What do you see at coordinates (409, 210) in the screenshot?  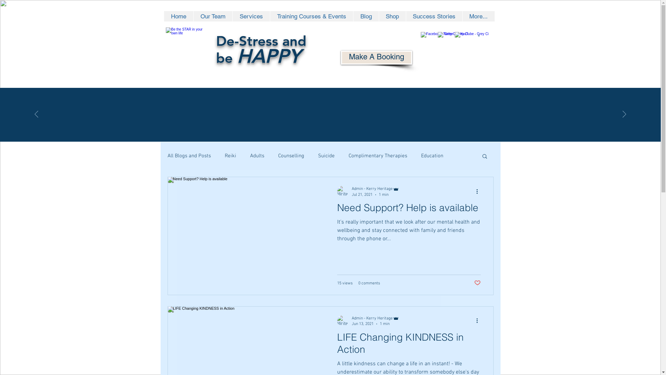 I see `Need Support? Help is available` at bounding box center [409, 210].